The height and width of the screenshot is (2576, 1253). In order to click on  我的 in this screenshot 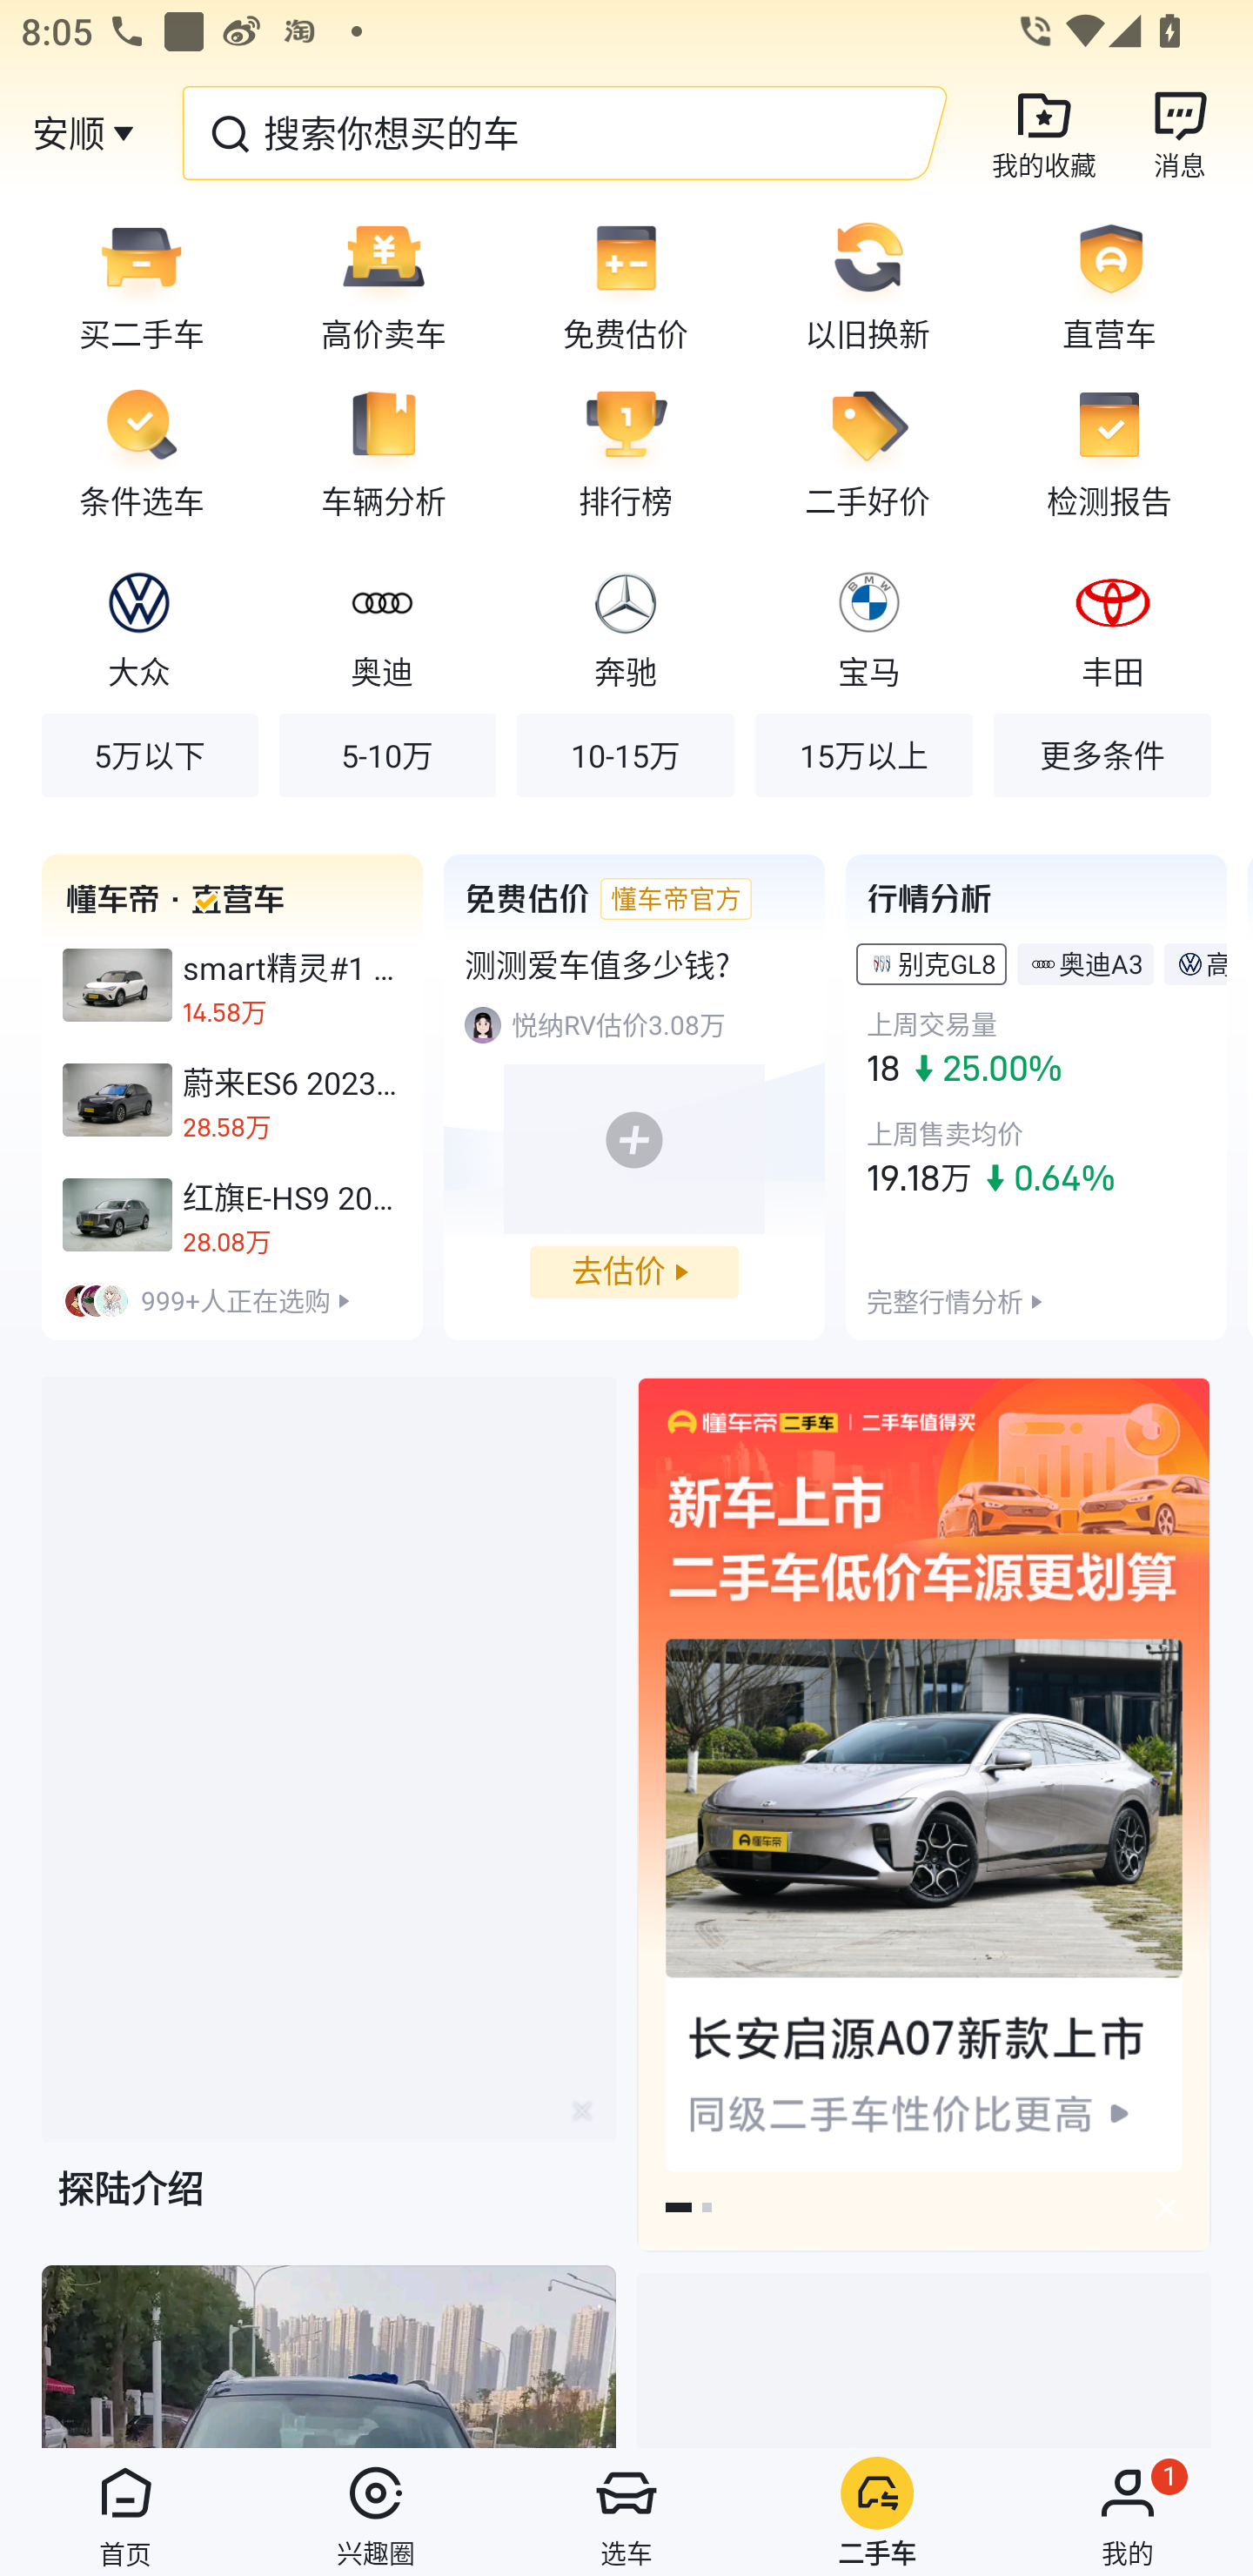, I will do `click(1128, 2512)`.